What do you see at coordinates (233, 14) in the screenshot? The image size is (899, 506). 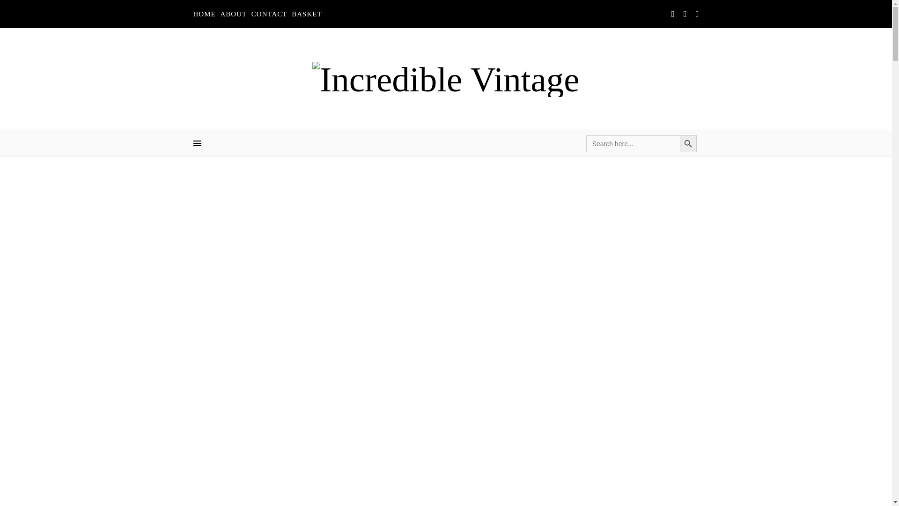 I see `ABOUT` at bounding box center [233, 14].